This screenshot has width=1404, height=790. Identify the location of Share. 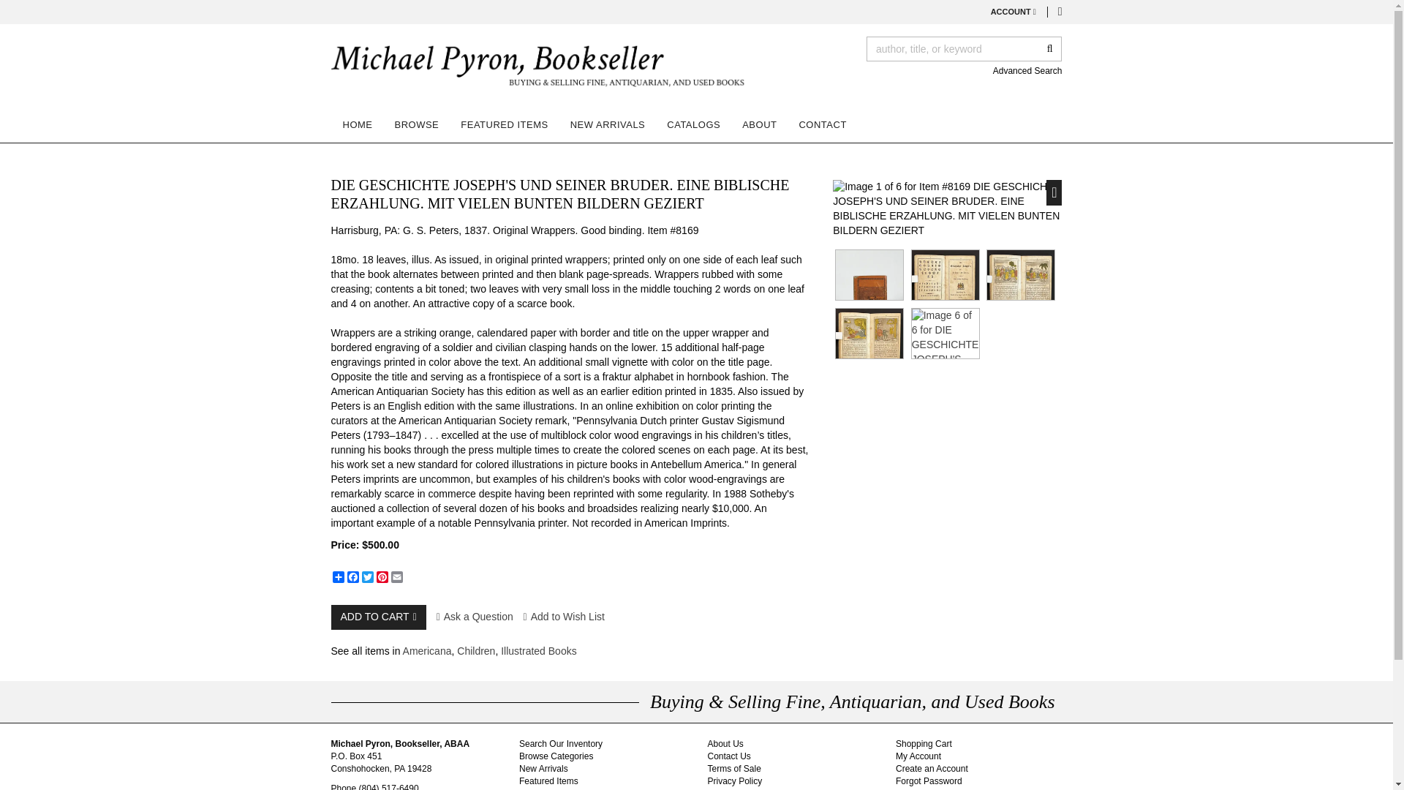
(338, 576).